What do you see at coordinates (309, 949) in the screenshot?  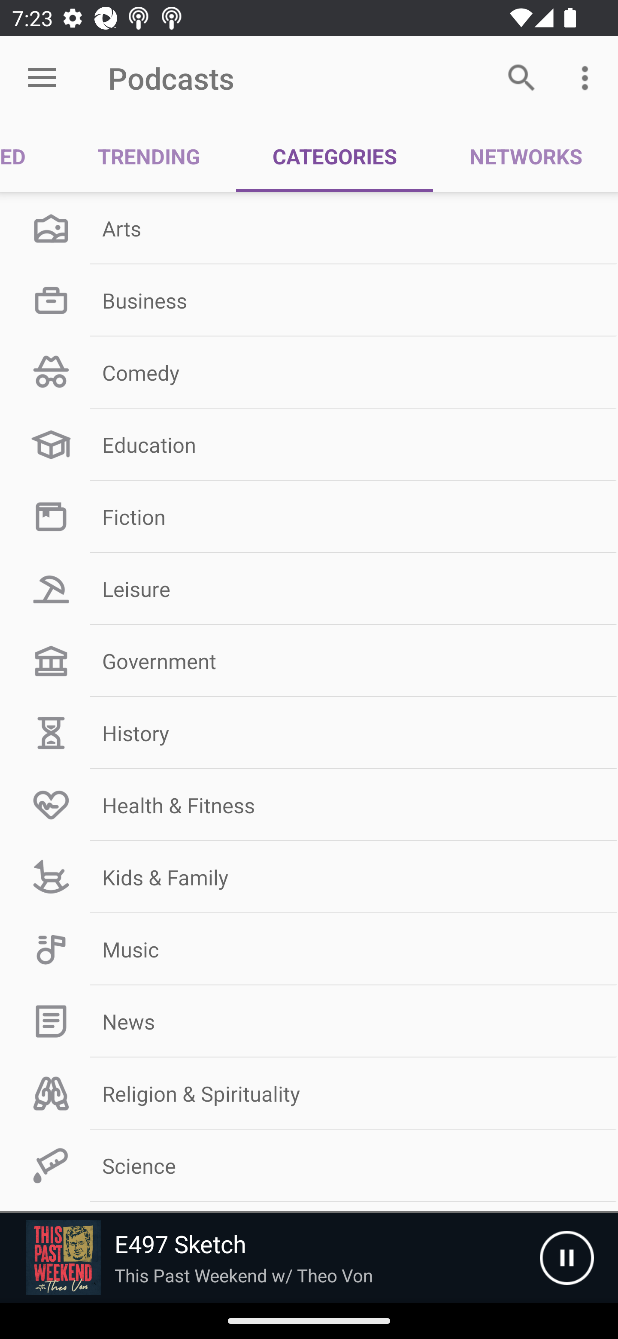 I see `Music` at bounding box center [309, 949].